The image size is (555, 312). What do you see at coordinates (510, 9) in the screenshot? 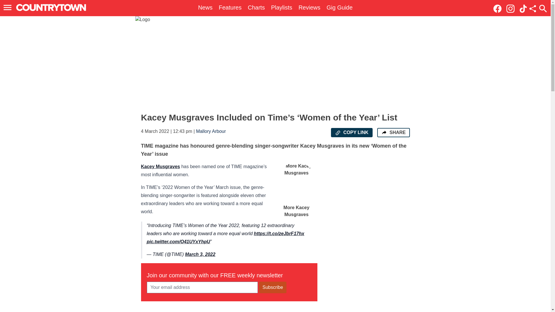
I see `Link to our Instagram` at bounding box center [510, 9].